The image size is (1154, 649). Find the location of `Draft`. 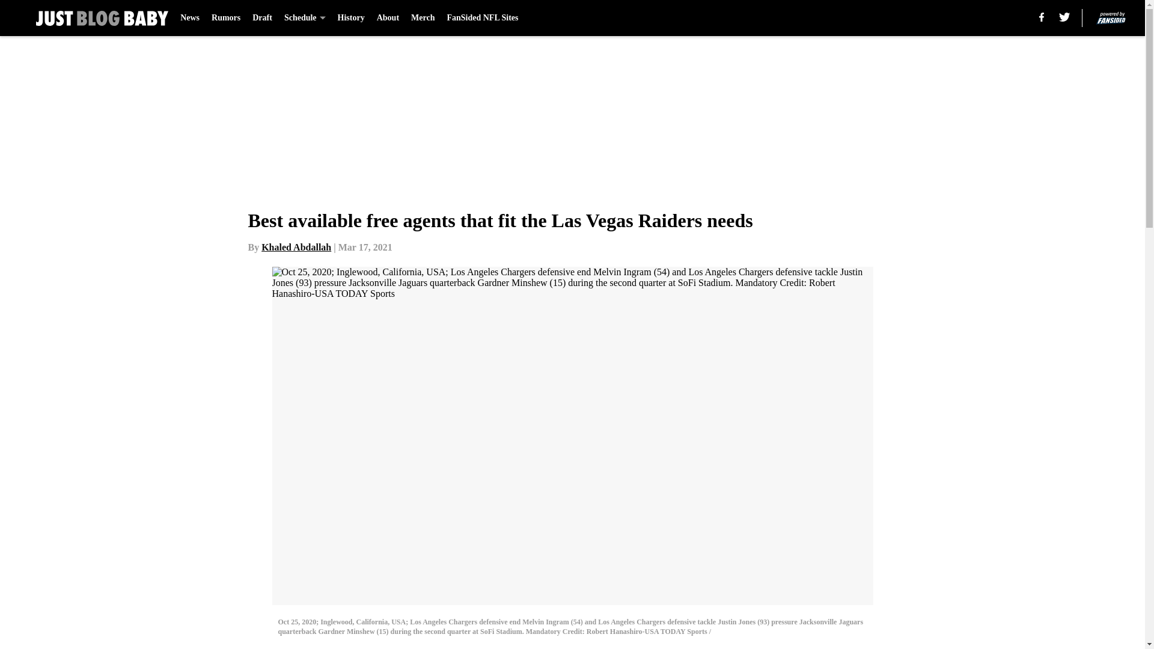

Draft is located at coordinates (262, 18).